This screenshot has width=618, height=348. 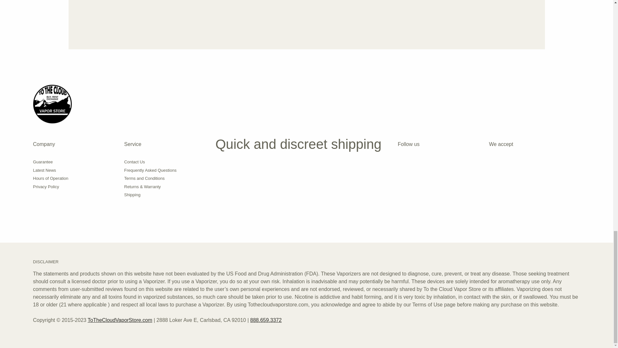 I want to click on To The Cloud Vapor Store on Instagram, so click(x=402, y=165).